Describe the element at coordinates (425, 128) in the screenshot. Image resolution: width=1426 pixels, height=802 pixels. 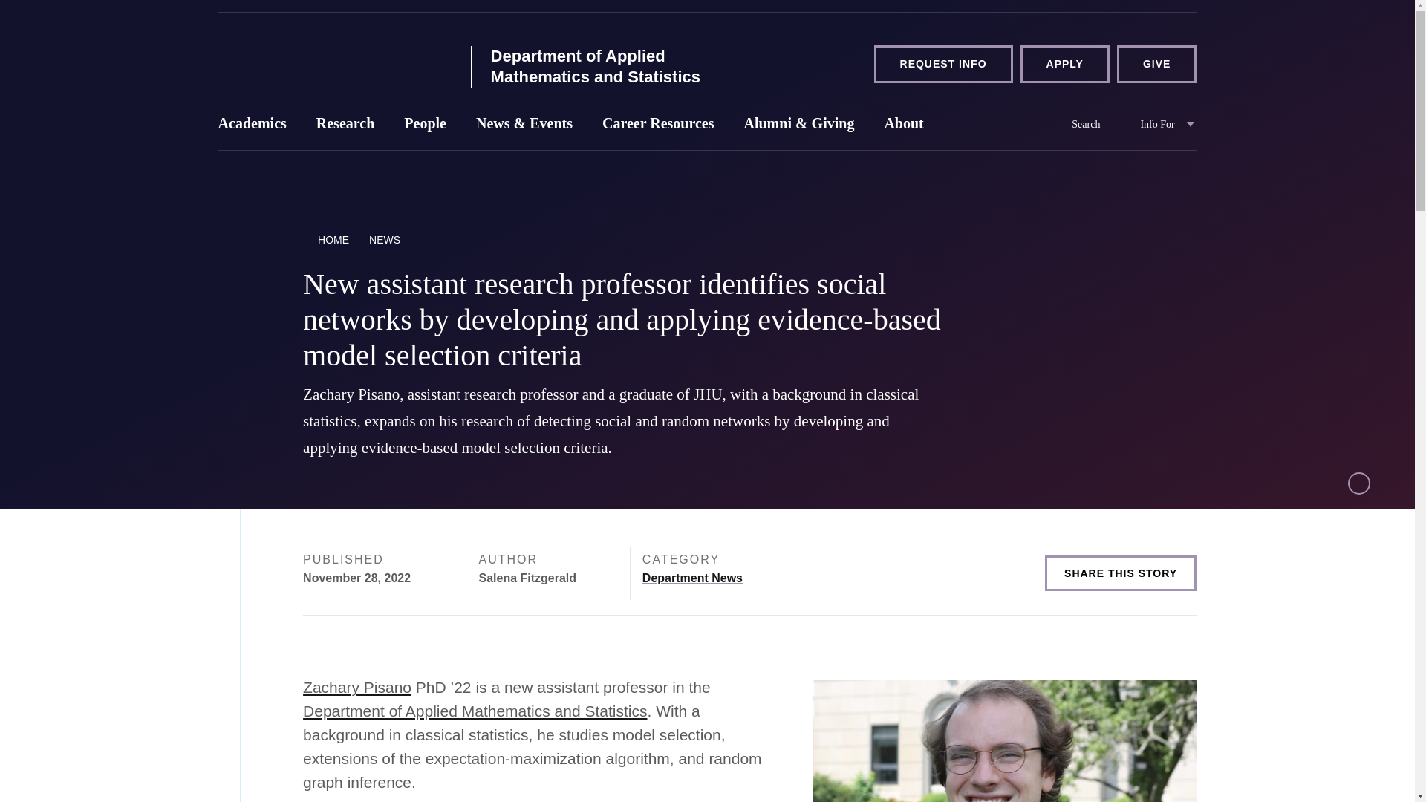
I see `People` at that location.